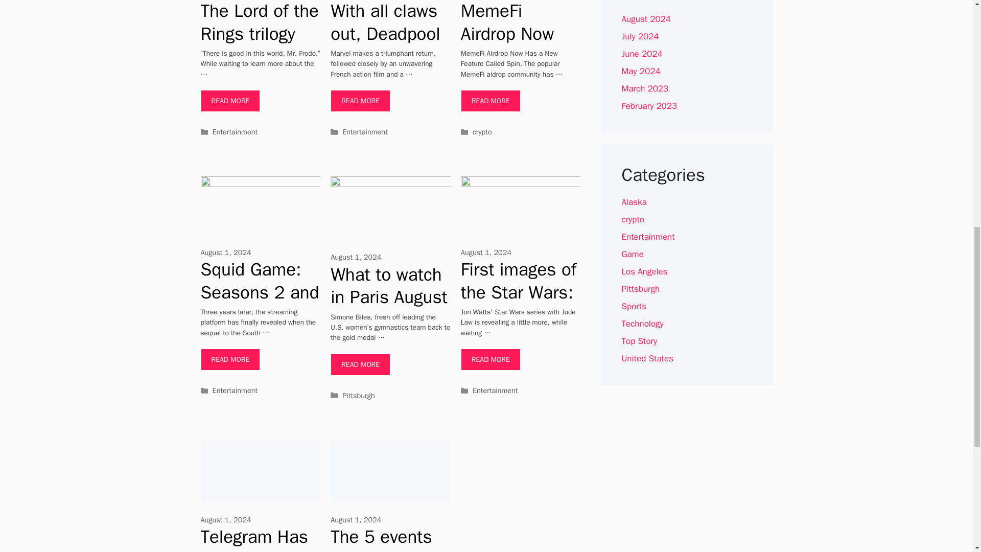 The width and height of the screenshot is (981, 552). I want to click on Entertainment, so click(365, 132).